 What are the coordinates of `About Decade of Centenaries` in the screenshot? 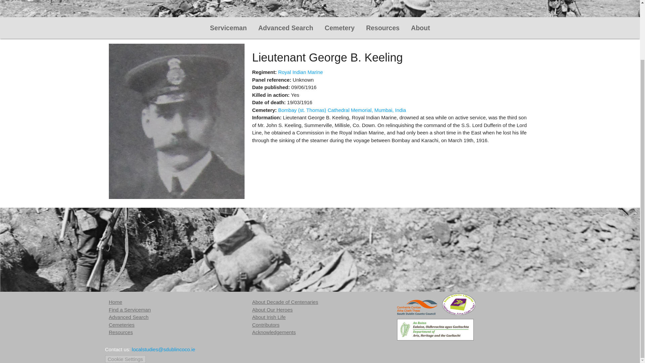 It's located at (285, 302).